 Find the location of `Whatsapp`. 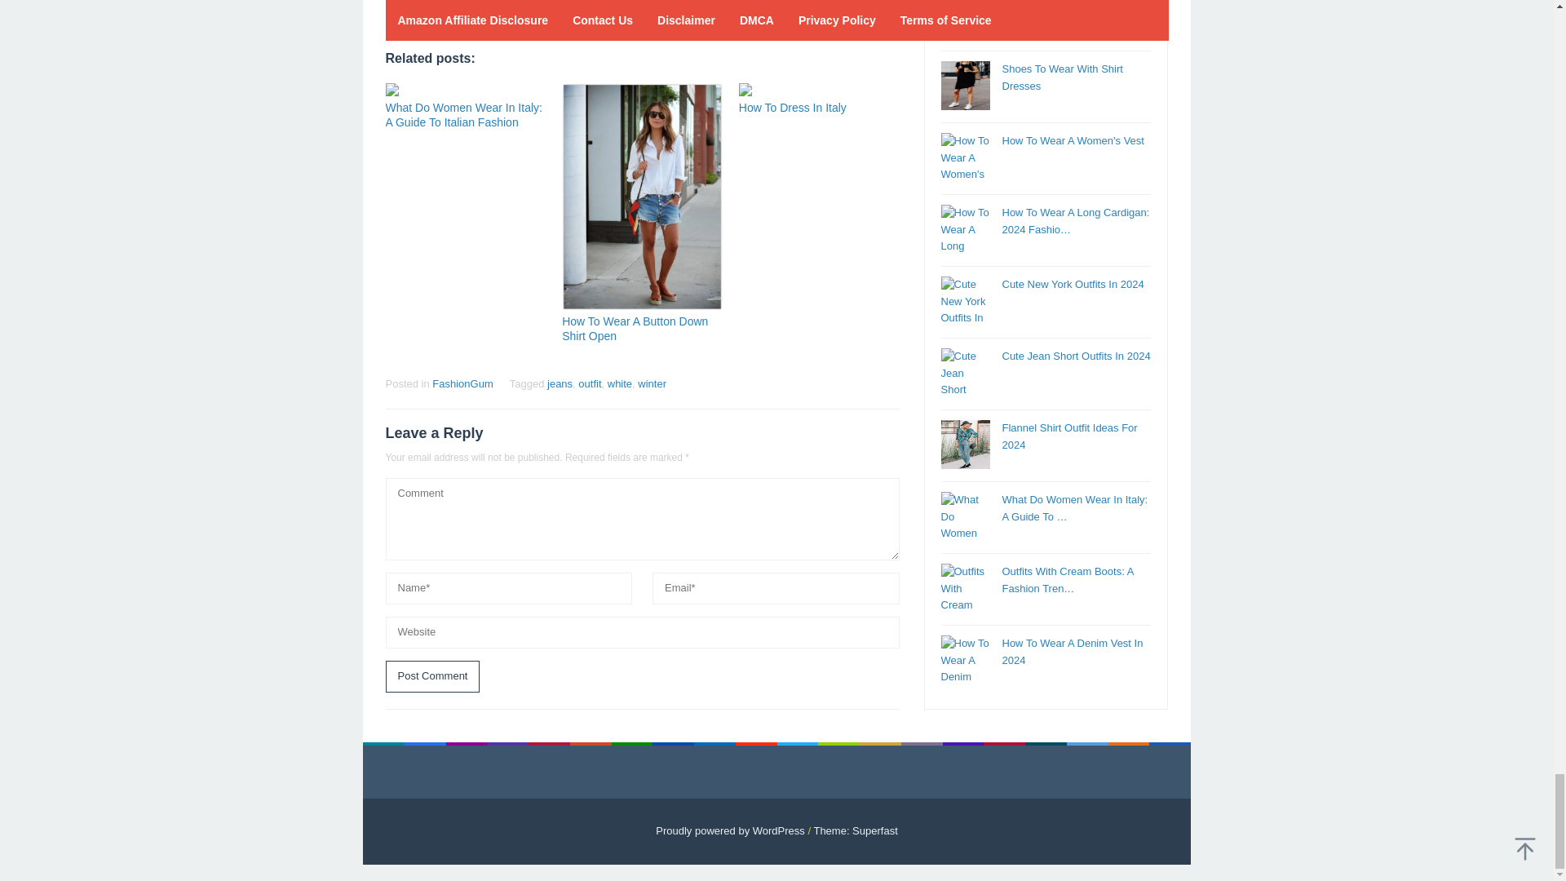

Whatsapp is located at coordinates (511, 10).